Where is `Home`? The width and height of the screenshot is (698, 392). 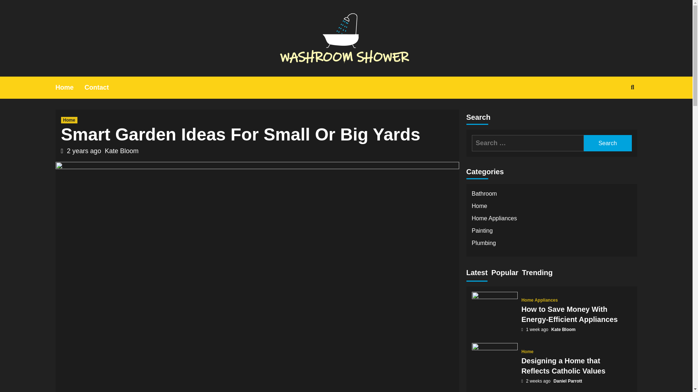
Home is located at coordinates (551, 208).